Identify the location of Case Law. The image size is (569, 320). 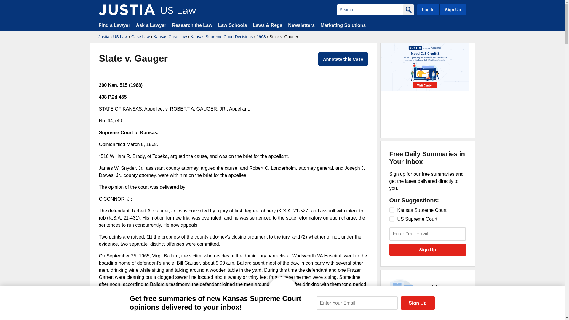
(140, 37).